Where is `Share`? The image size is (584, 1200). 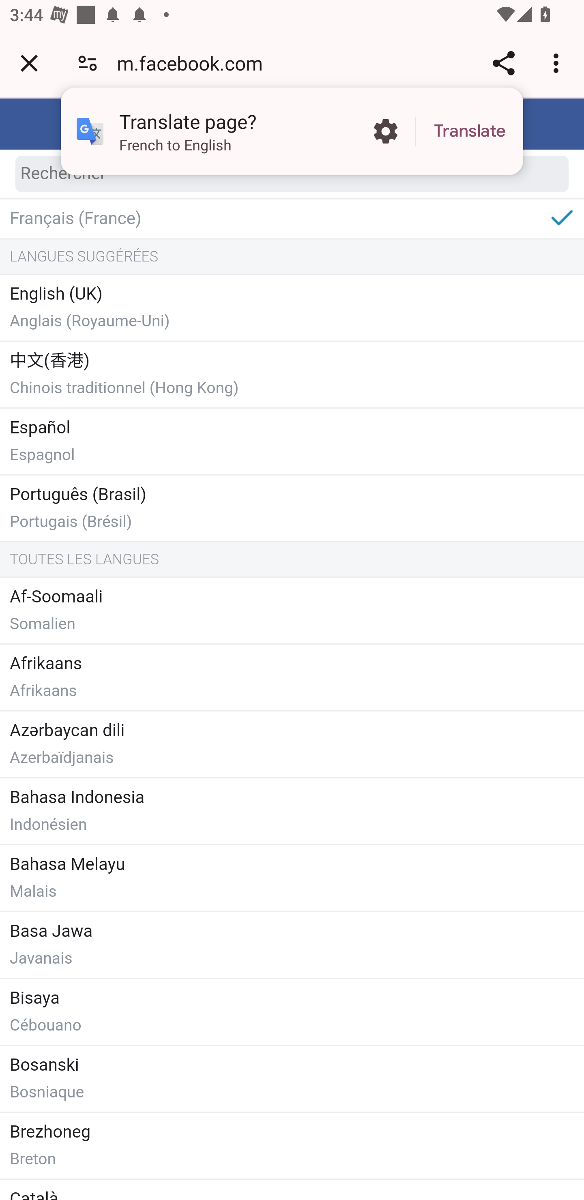
Share is located at coordinates (503, 63).